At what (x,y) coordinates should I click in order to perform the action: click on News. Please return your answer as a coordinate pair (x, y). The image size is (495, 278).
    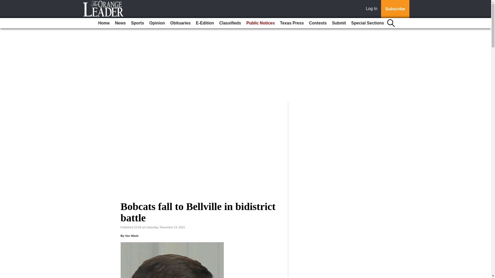
    Looking at the image, I should click on (120, 23).